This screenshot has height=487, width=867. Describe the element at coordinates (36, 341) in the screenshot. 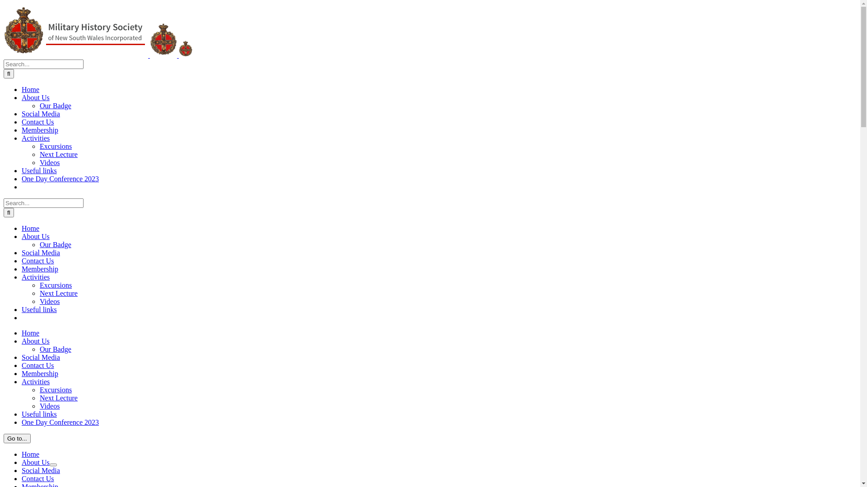

I see `About Us` at that location.